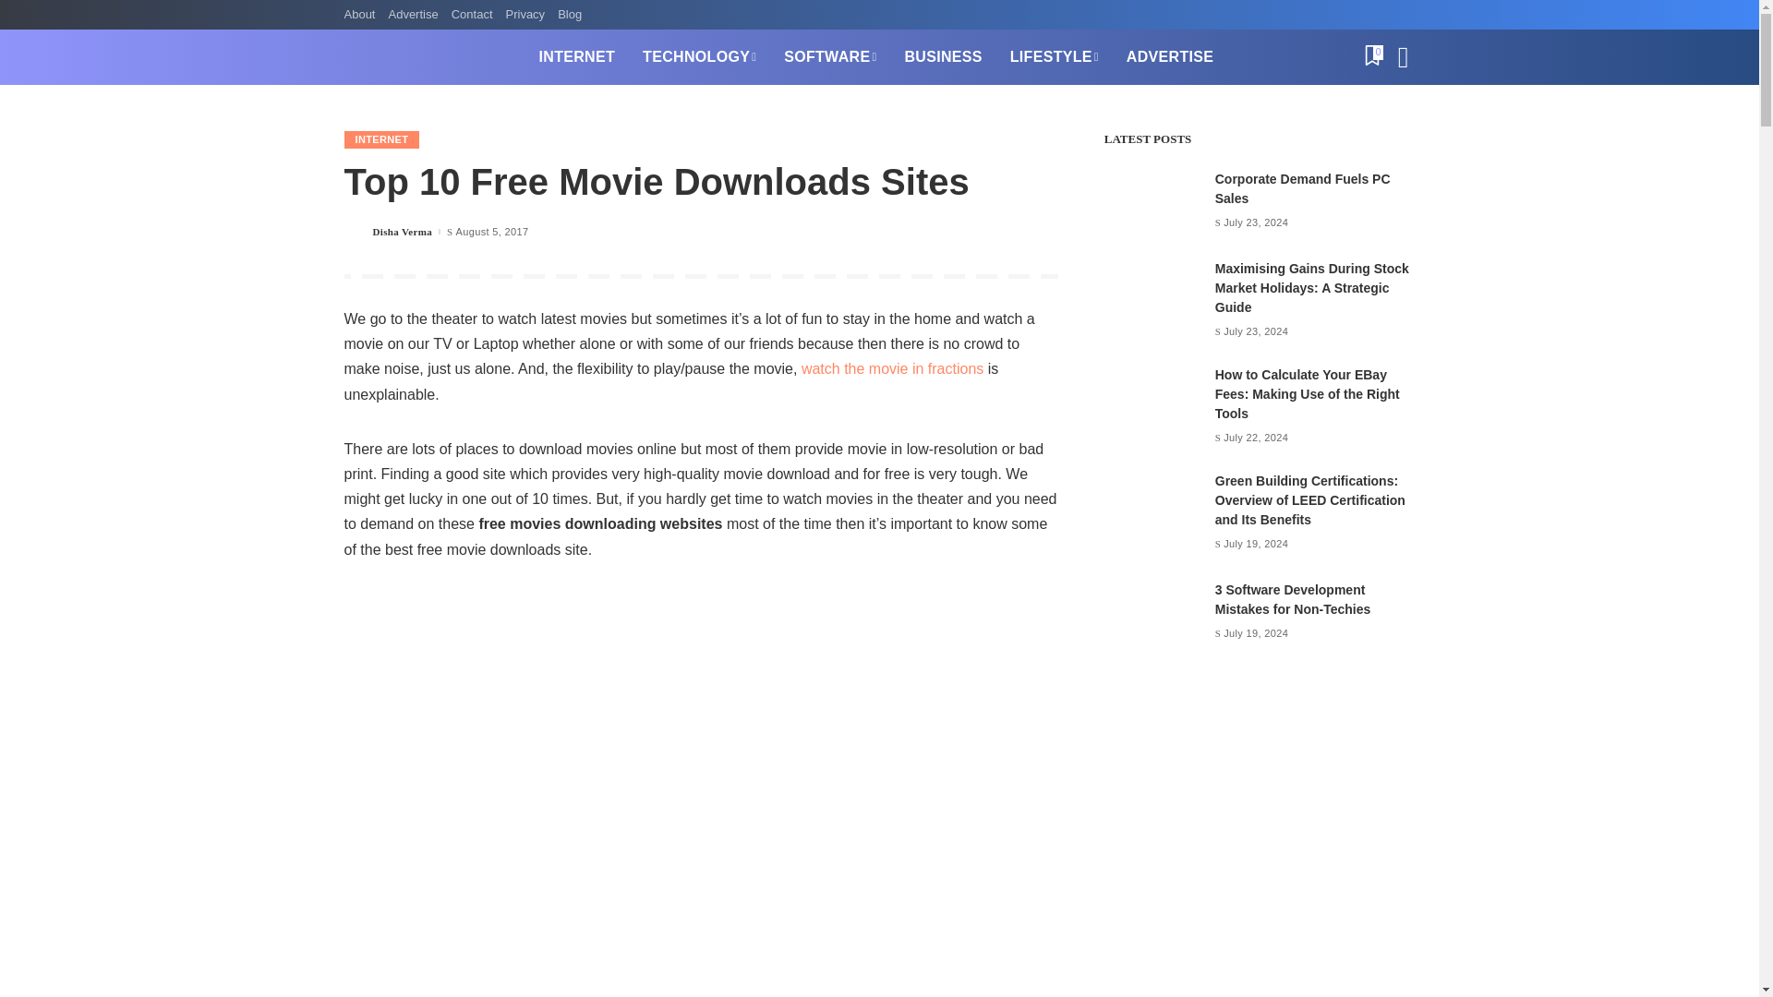 The height and width of the screenshot is (997, 1773). I want to click on About, so click(362, 15).